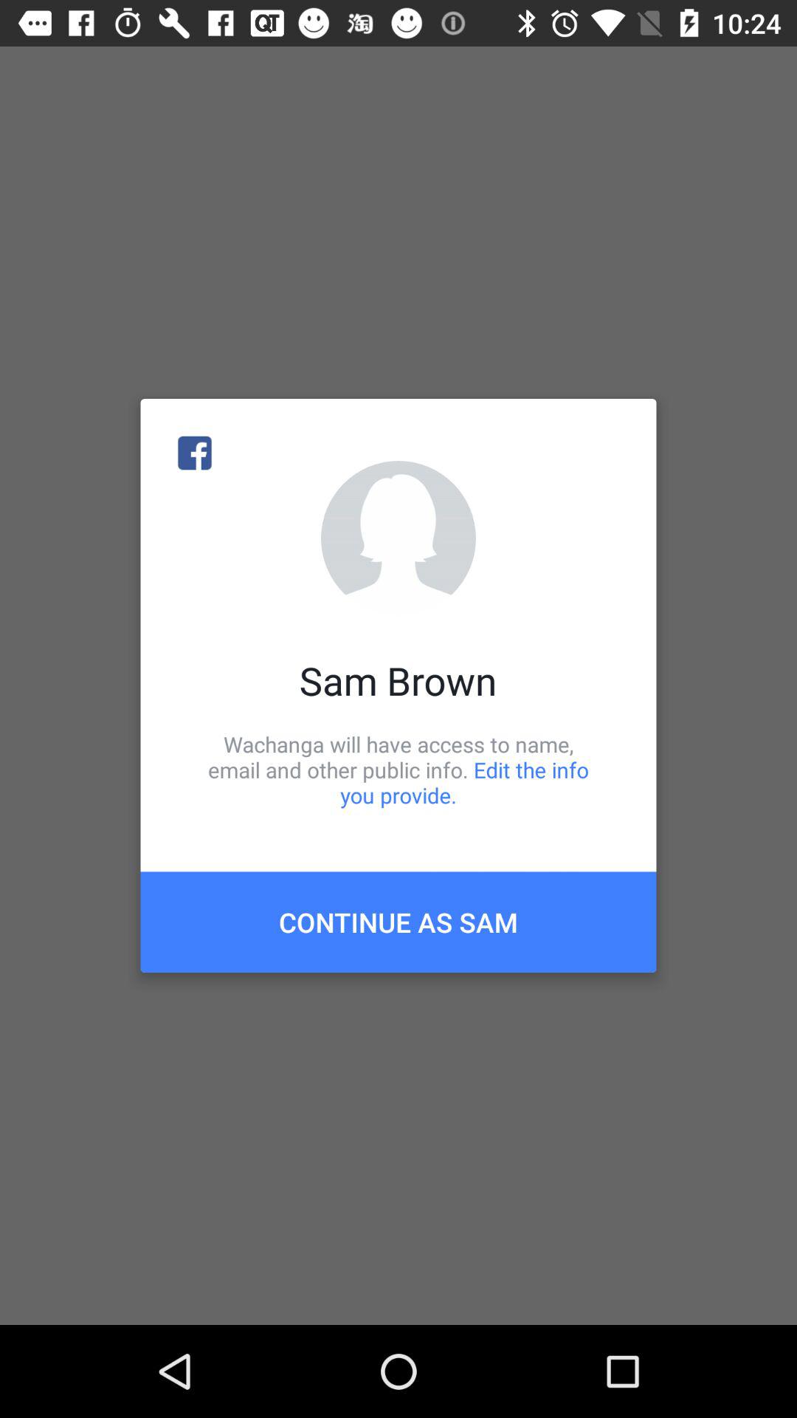 The image size is (797, 1418). What do you see at coordinates (398, 922) in the screenshot?
I see `choose continue as sam item` at bounding box center [398, 922].